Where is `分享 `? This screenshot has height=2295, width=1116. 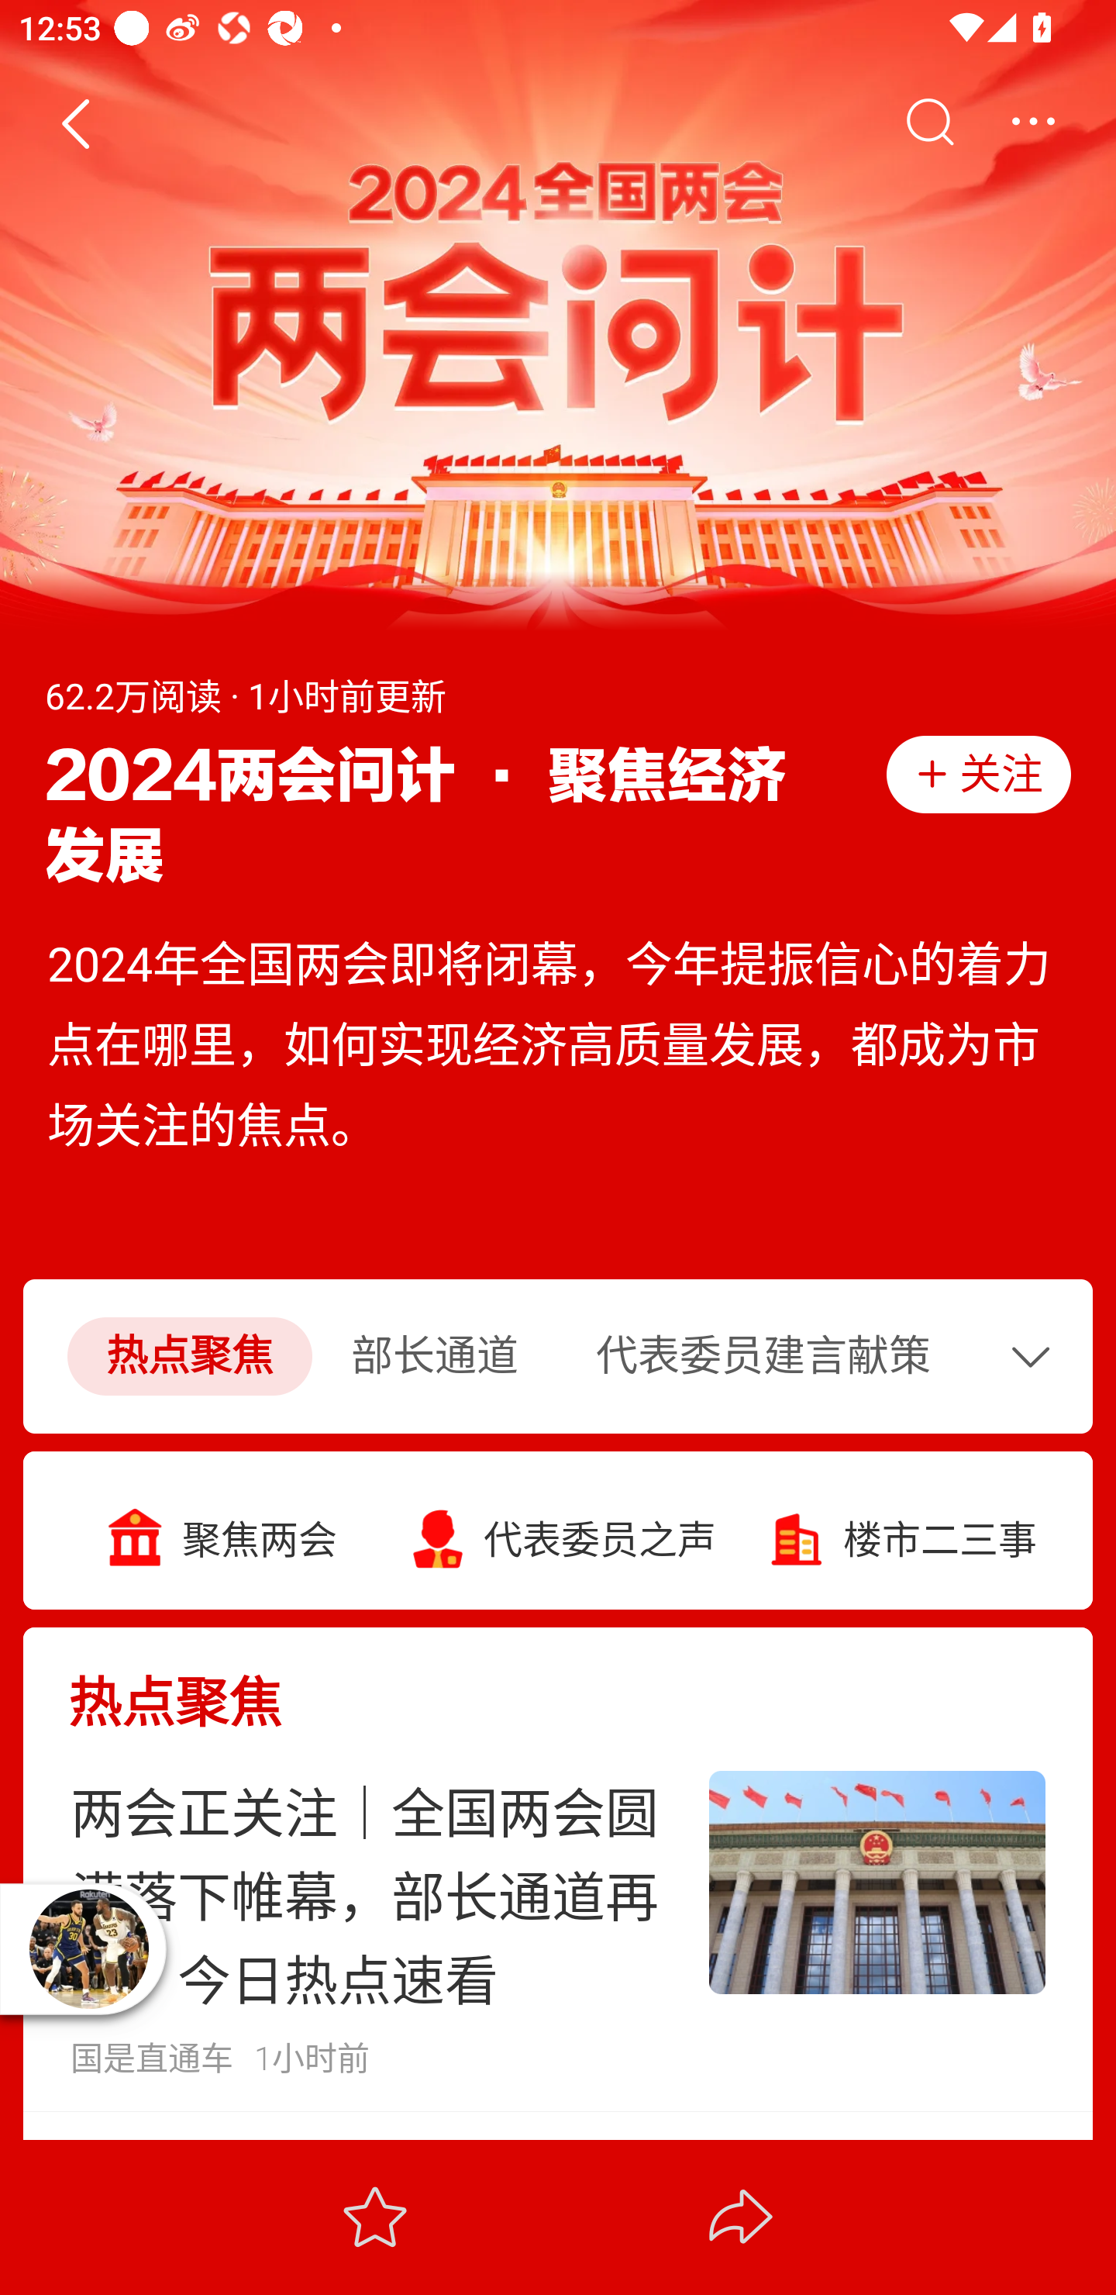
分享  is located at coordinates (741, 2217).